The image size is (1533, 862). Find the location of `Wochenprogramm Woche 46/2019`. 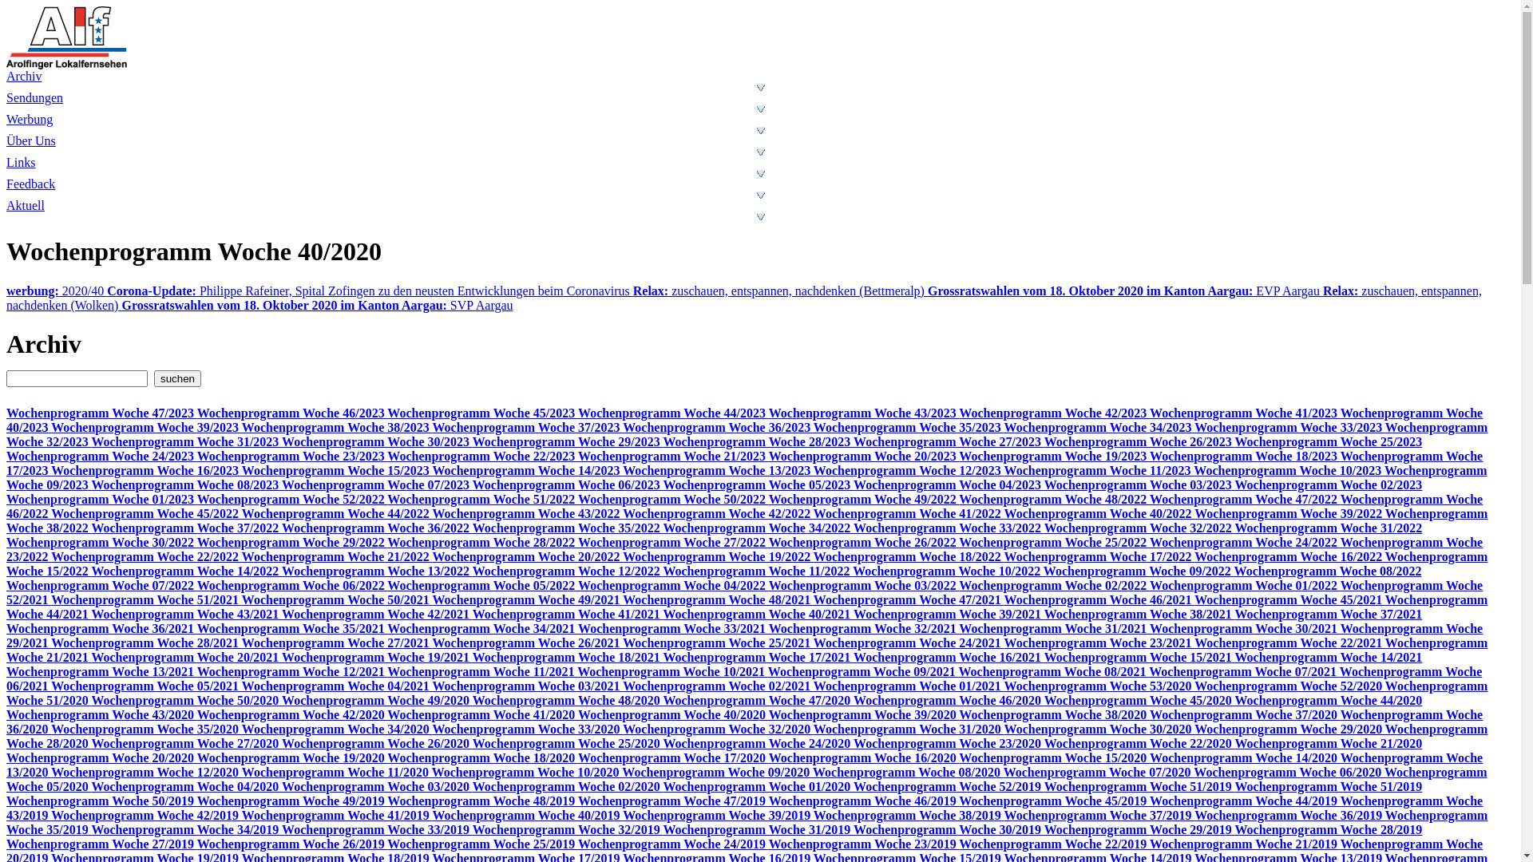

Wochenprogramm Woche 46/2019 is located at coordinates (864, 801).